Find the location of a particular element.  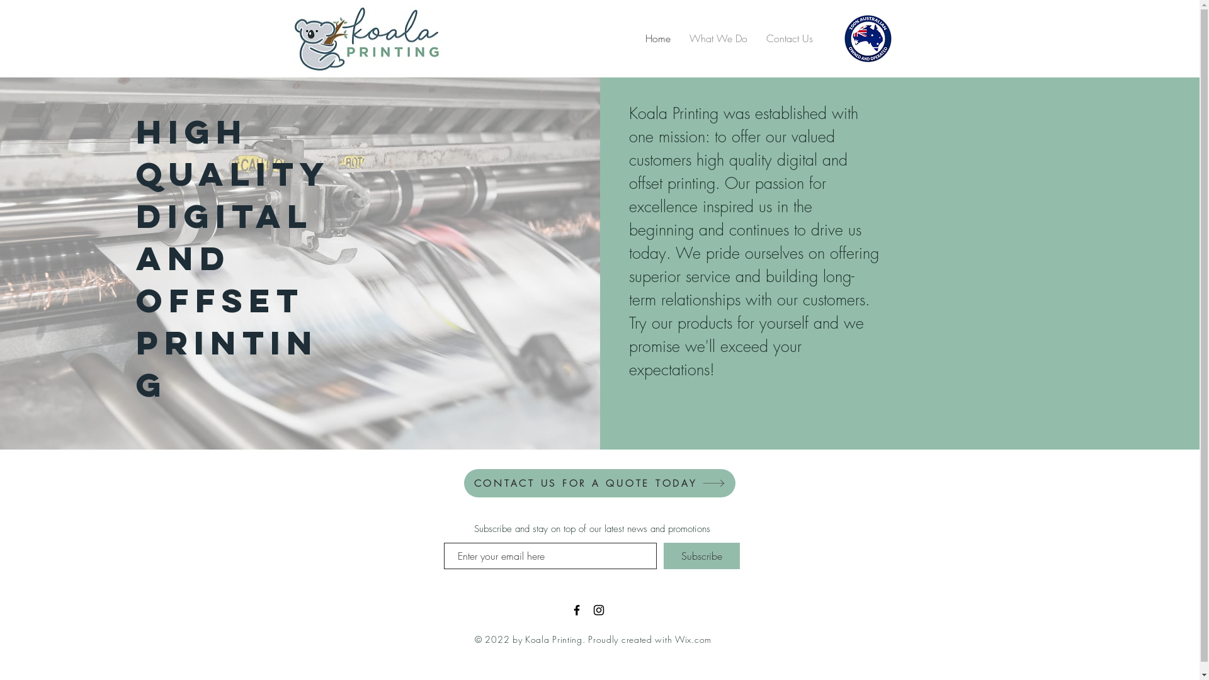

Subscribe is located at coordinates (701, 556).